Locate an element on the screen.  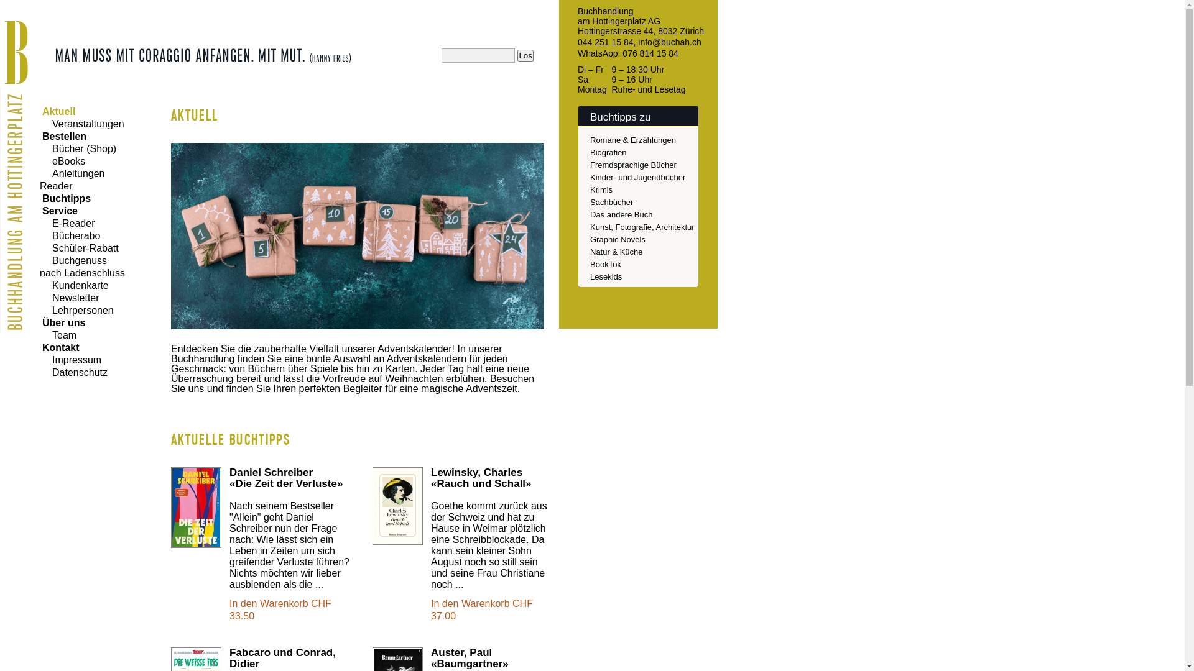
Lehrpersonen is located at coordinates (77, 311).